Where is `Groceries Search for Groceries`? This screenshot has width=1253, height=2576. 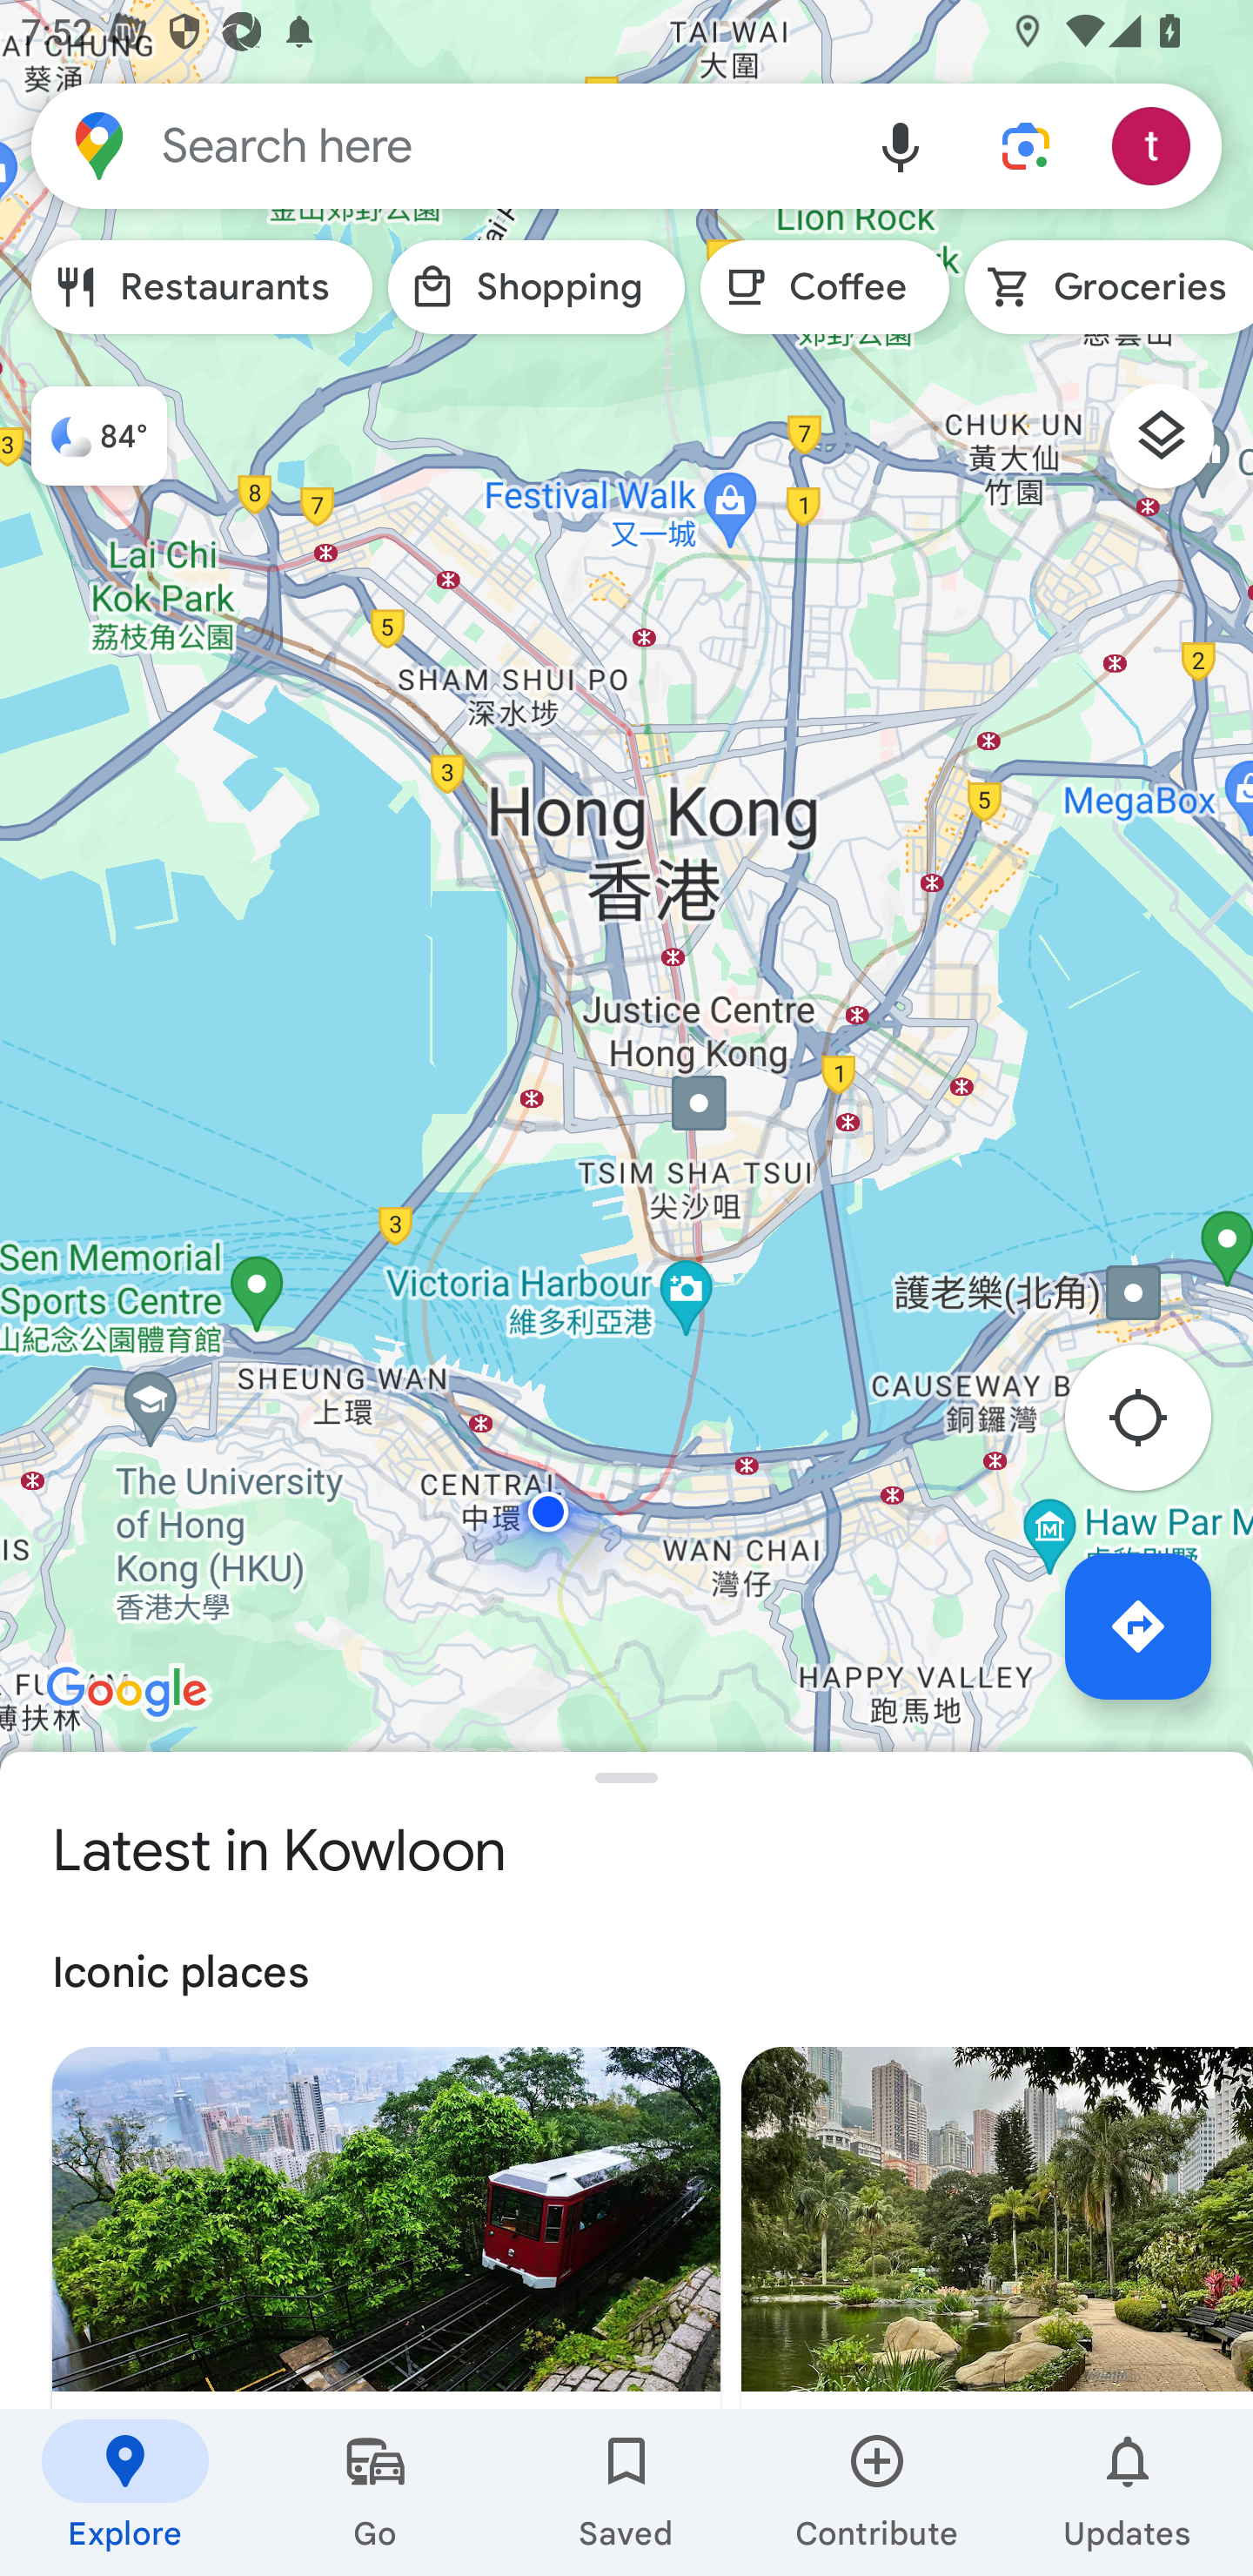 Groceries Search for Groceries is located at coordinates (1109, 287).